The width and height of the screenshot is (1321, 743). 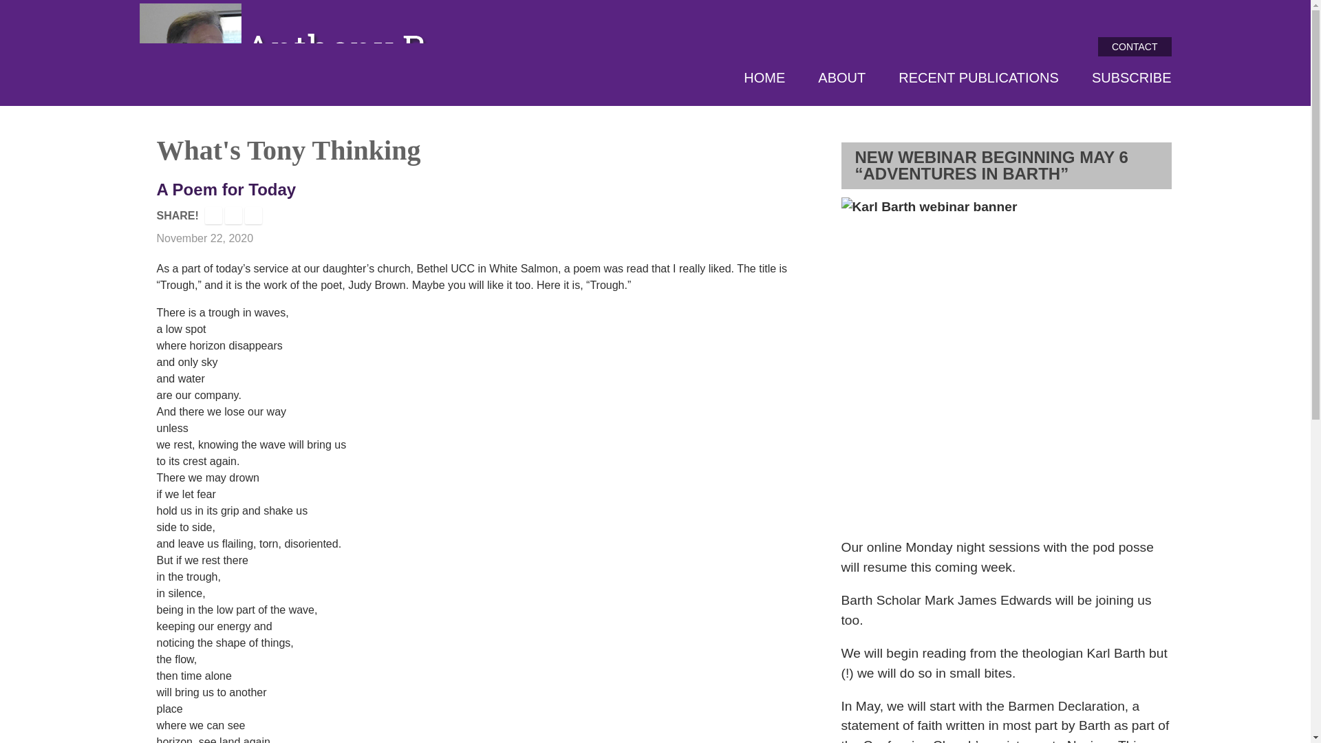 I want to click on Search, so click(x=1156, y=15).